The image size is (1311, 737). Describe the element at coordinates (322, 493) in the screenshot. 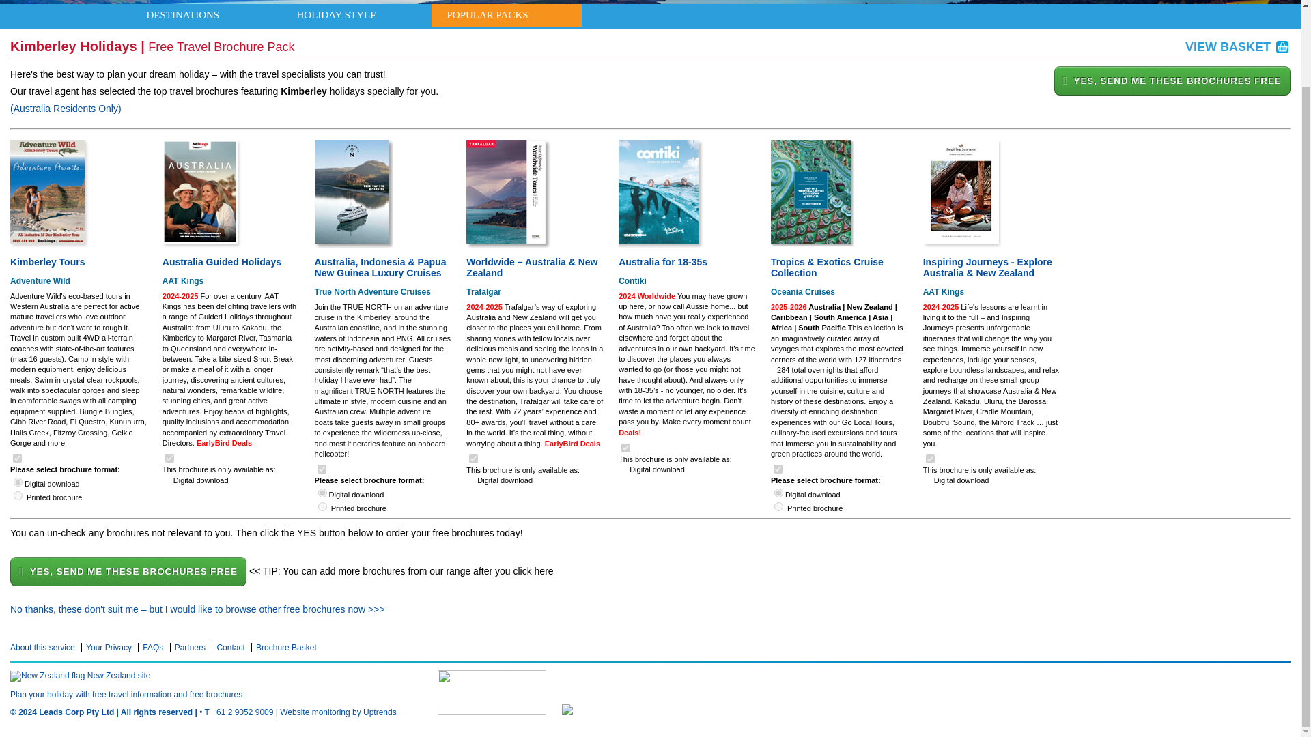

I see `D` at that location.